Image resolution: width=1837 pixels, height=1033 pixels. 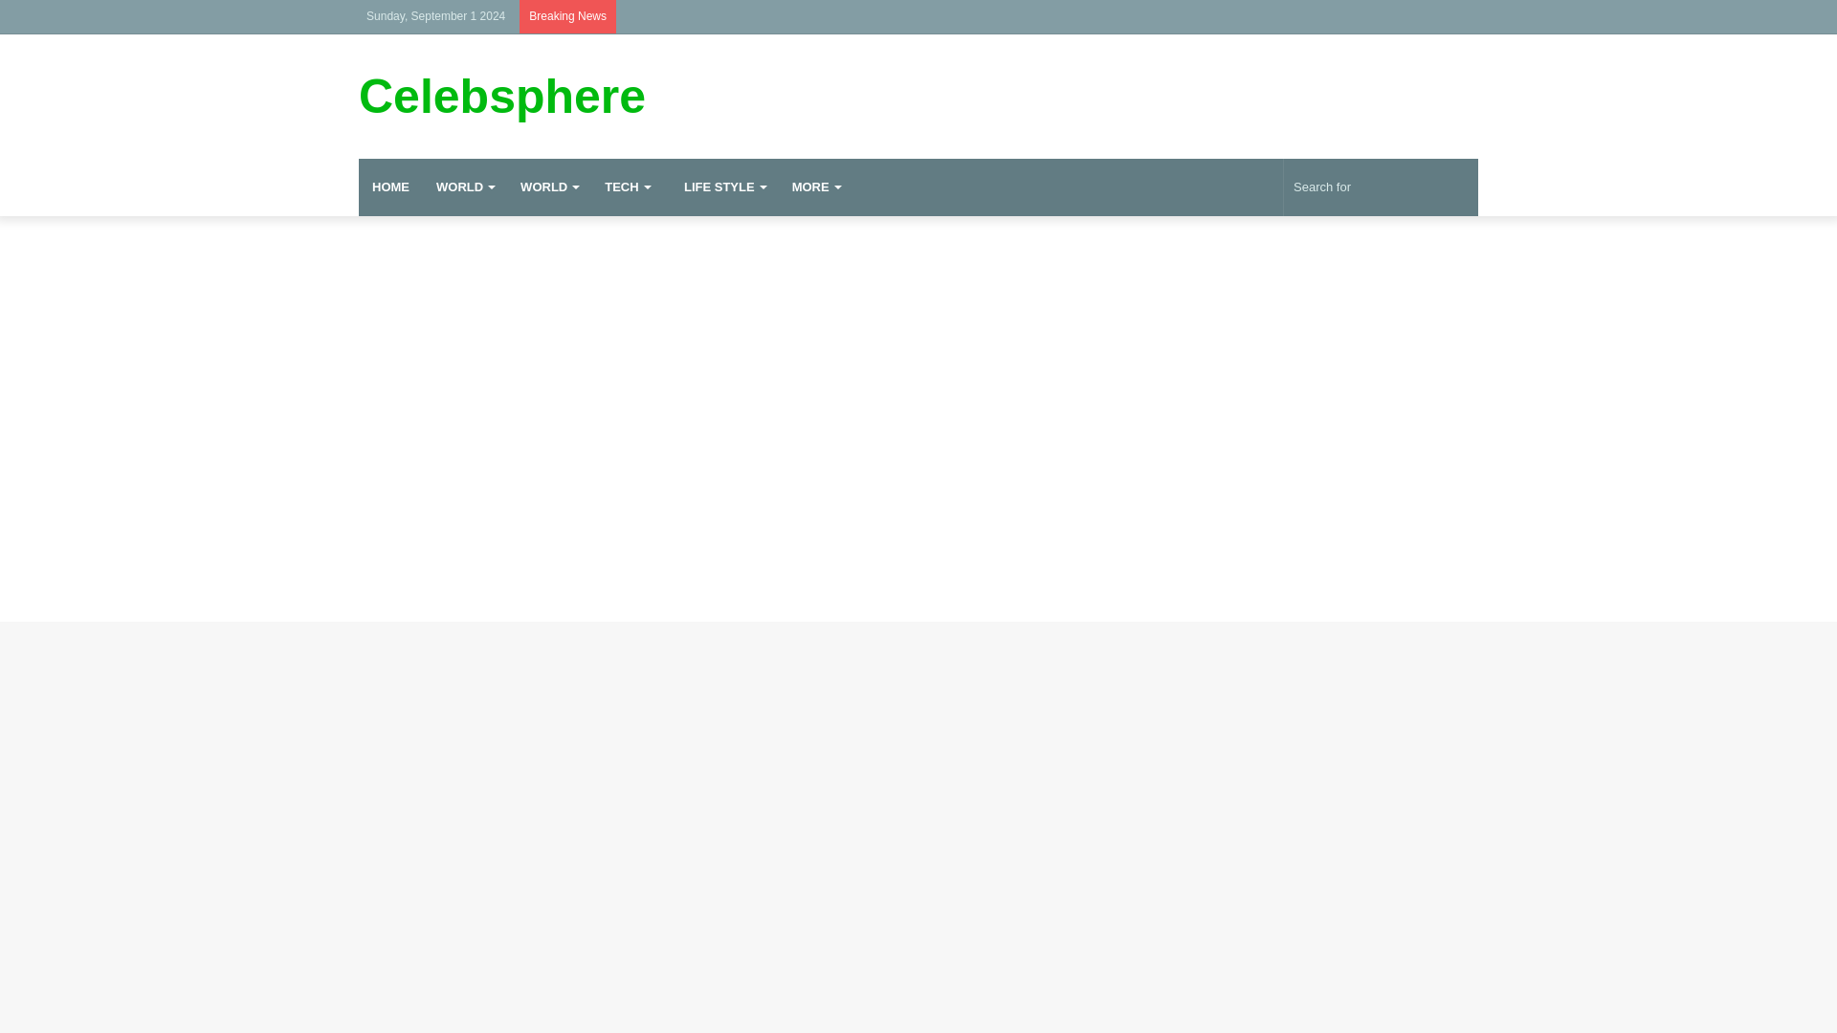 What do you see at coordinates (1382, 187) in the screenshot?
I see `Search for` at bounding box center [1382, 187].